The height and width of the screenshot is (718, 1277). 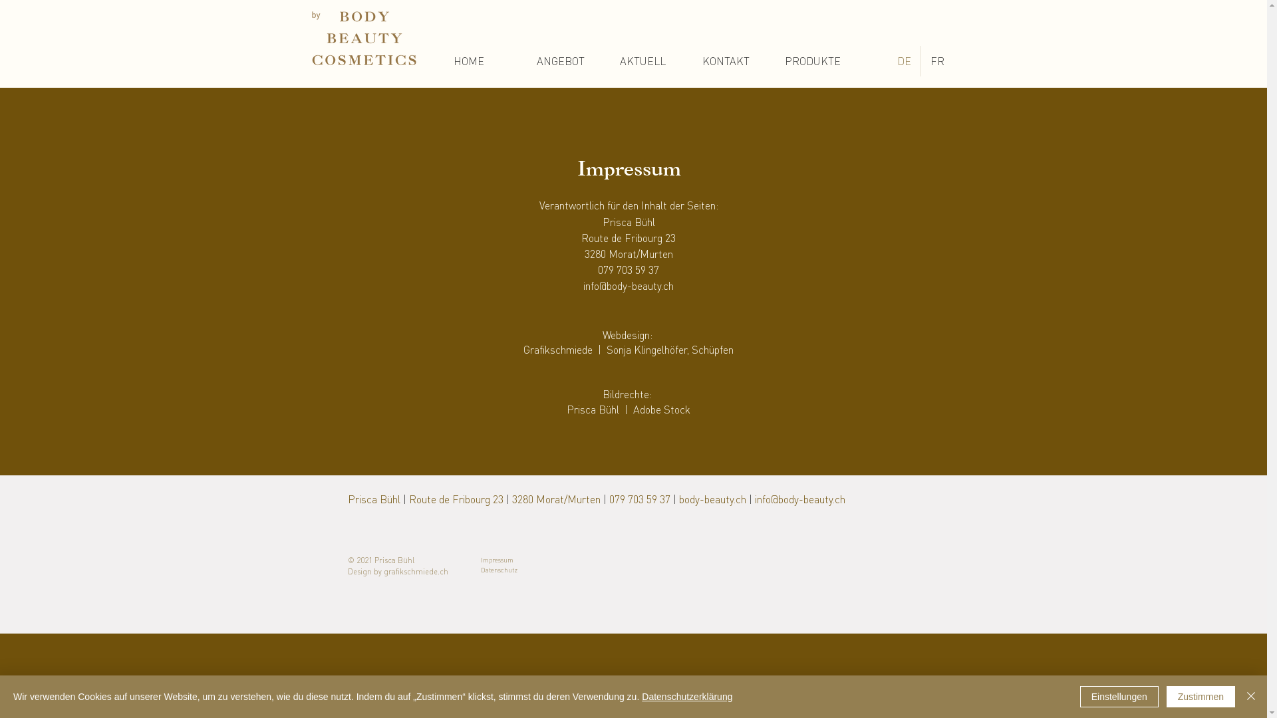 I want to click on 079 703 59 37 |, so click(x=644, y=499).